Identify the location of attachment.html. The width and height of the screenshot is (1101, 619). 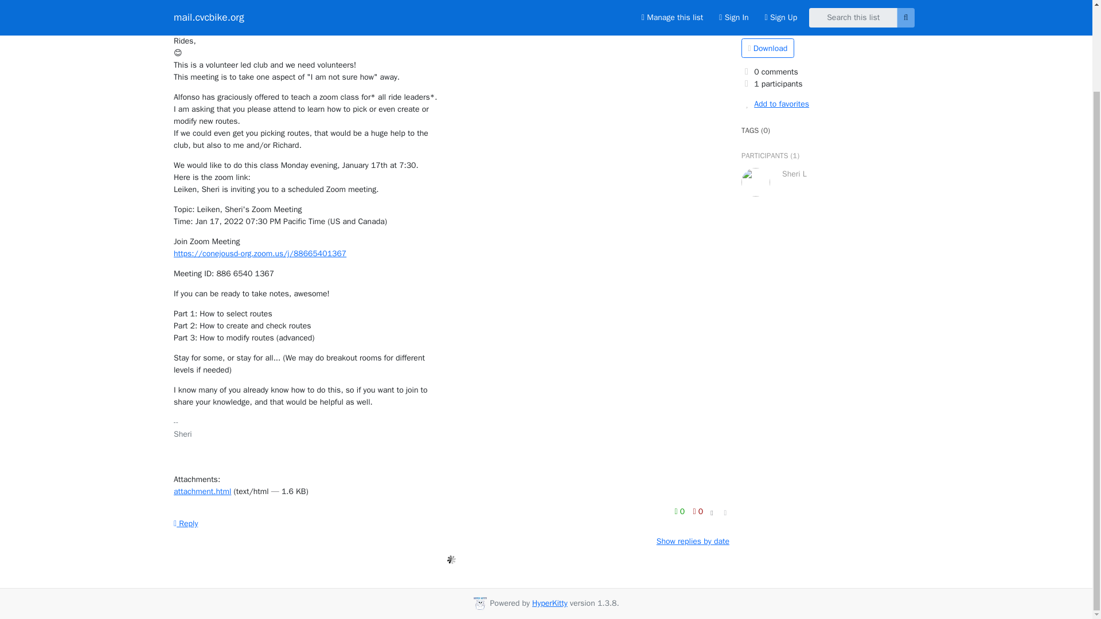
(202, 491).